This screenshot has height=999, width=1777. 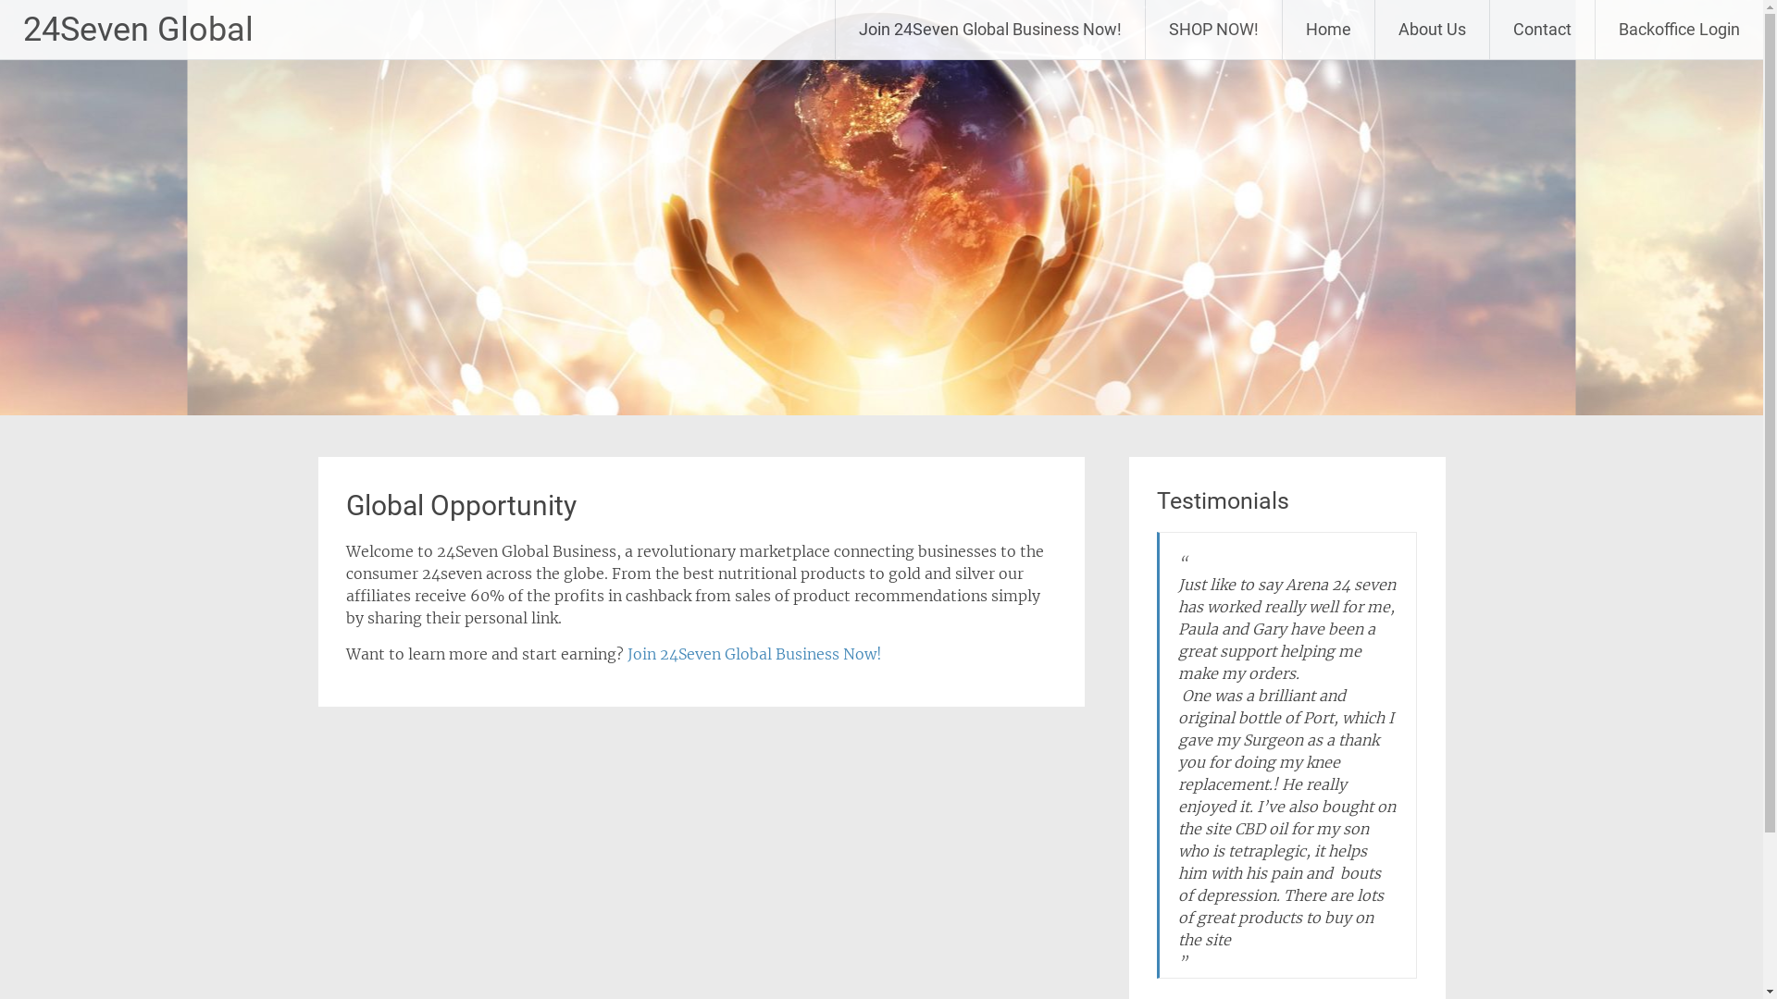 What do you see at coordinates (990, 30) in the screenshot?
I see `Join 24Seven Global Business Now!` at bounding box center [990, 30].